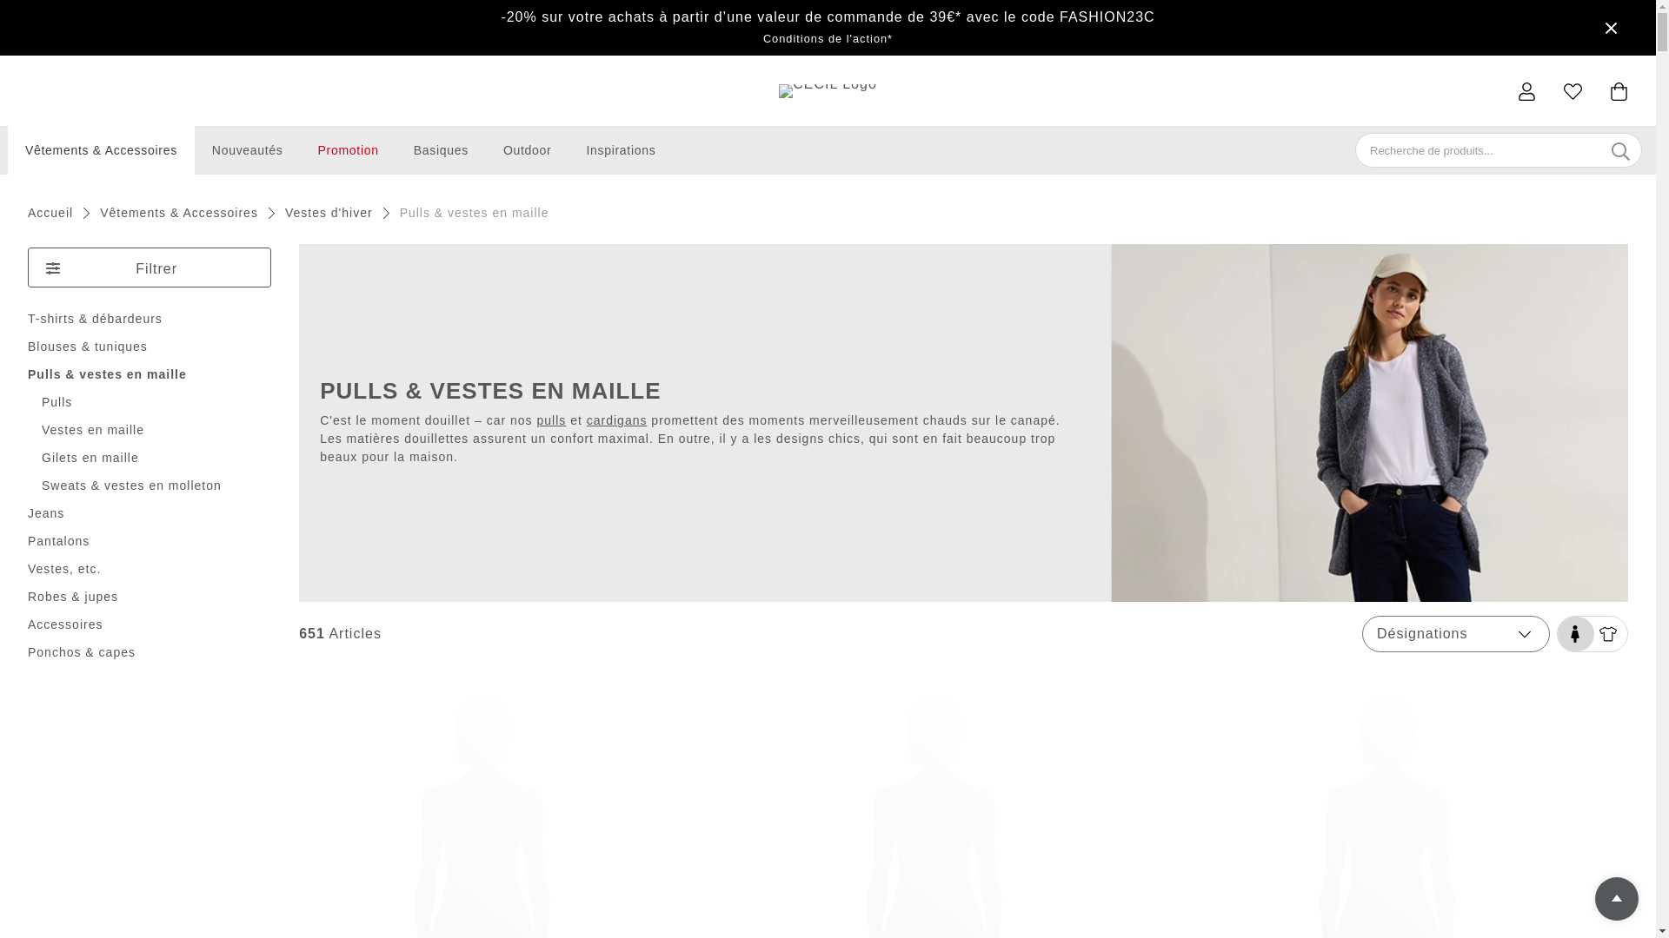 The width and height of the screenshot is (1669, 938). I want to click on Robes & jupes, so click(73, 597).